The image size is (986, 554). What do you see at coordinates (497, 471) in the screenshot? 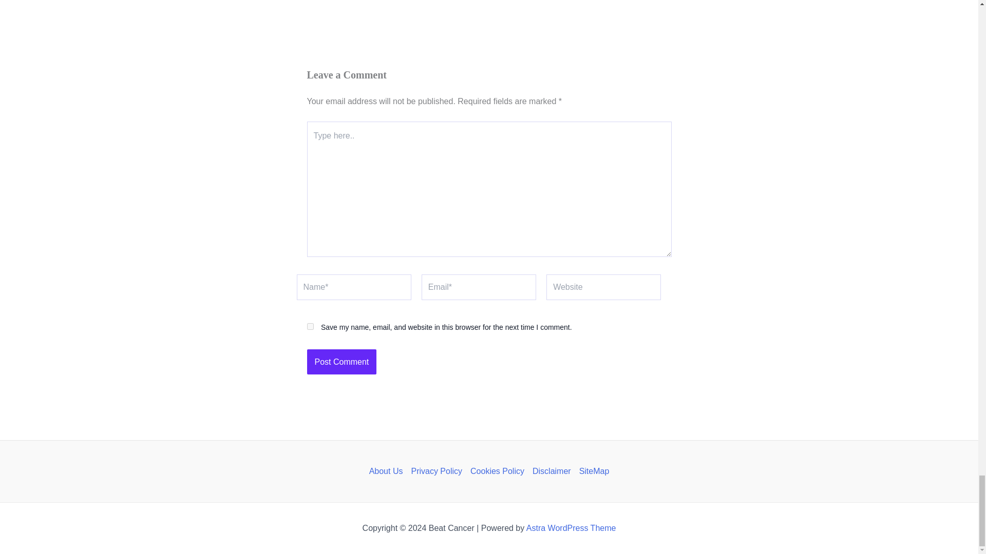
I see `Cookies Policy` at bounding box center [497, 471].